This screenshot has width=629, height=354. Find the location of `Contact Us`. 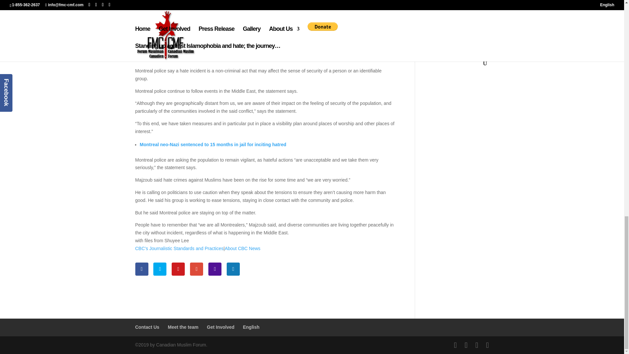

Contact Us is located at coordinates (147, 327).